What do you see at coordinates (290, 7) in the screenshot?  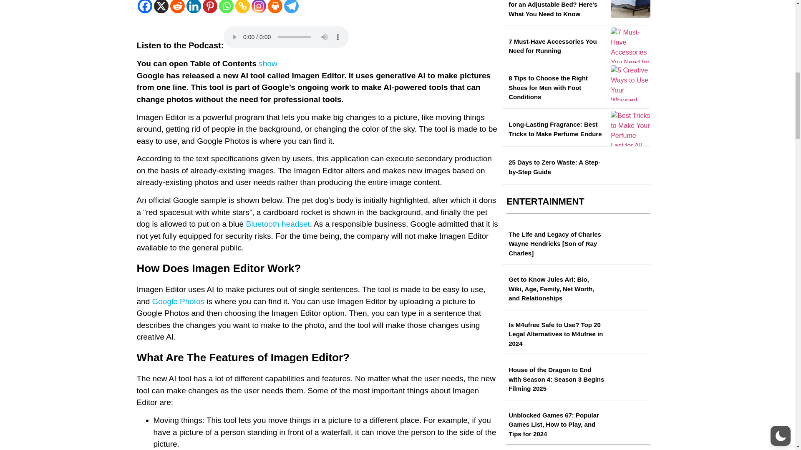 I see `Telegram` at bounding box center [290, 7].